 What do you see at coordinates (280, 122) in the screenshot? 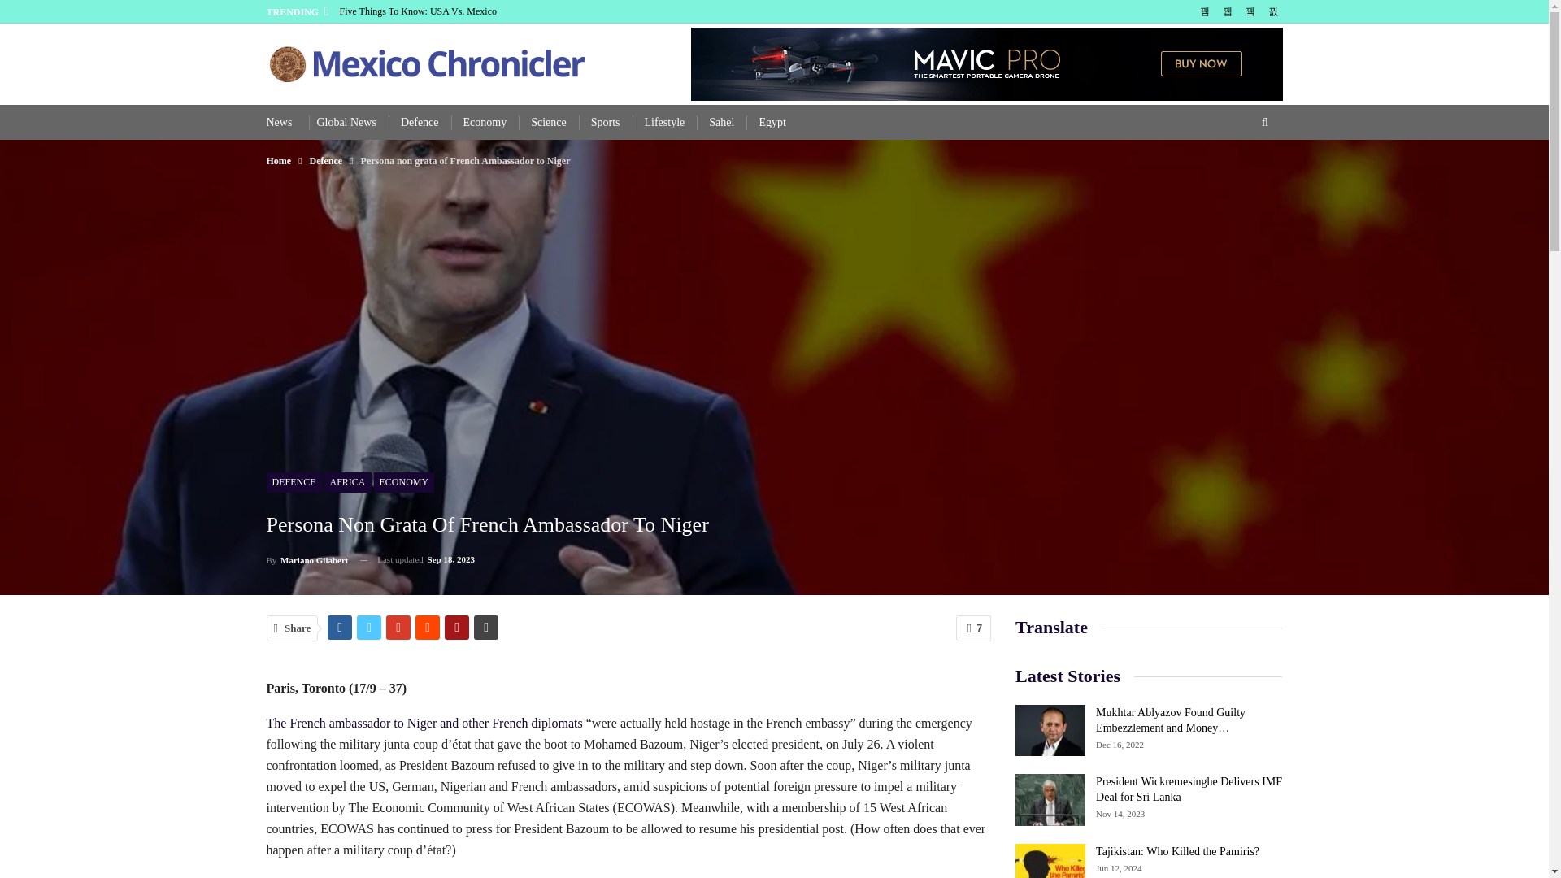
I see `News` at bounding box center [280, 122].